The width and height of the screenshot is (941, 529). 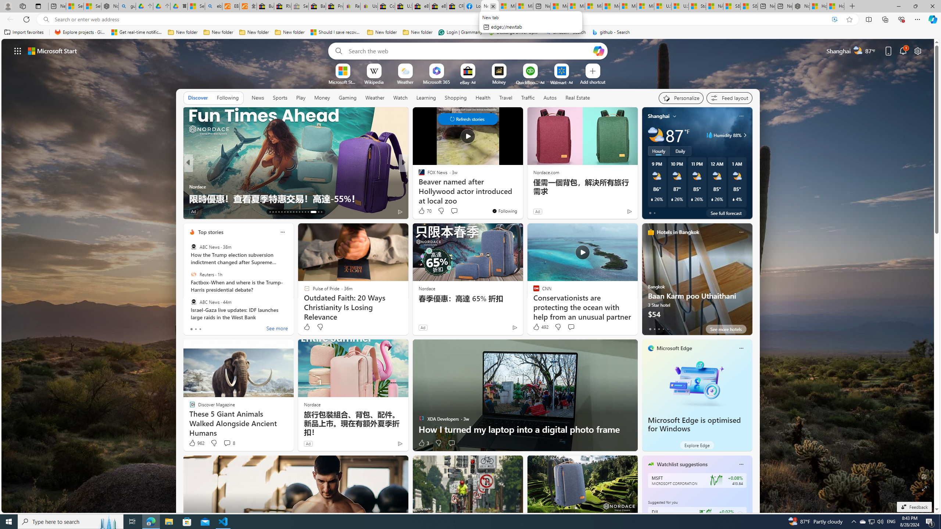 I want to click on 11 Like, so click(x=422, y=212).